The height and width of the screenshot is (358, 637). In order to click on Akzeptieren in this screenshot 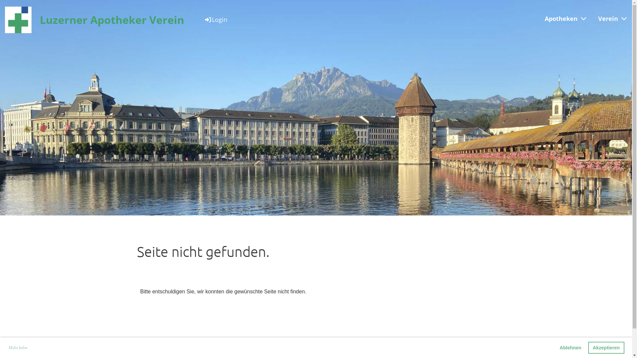, I will do `click(606, 348)`.